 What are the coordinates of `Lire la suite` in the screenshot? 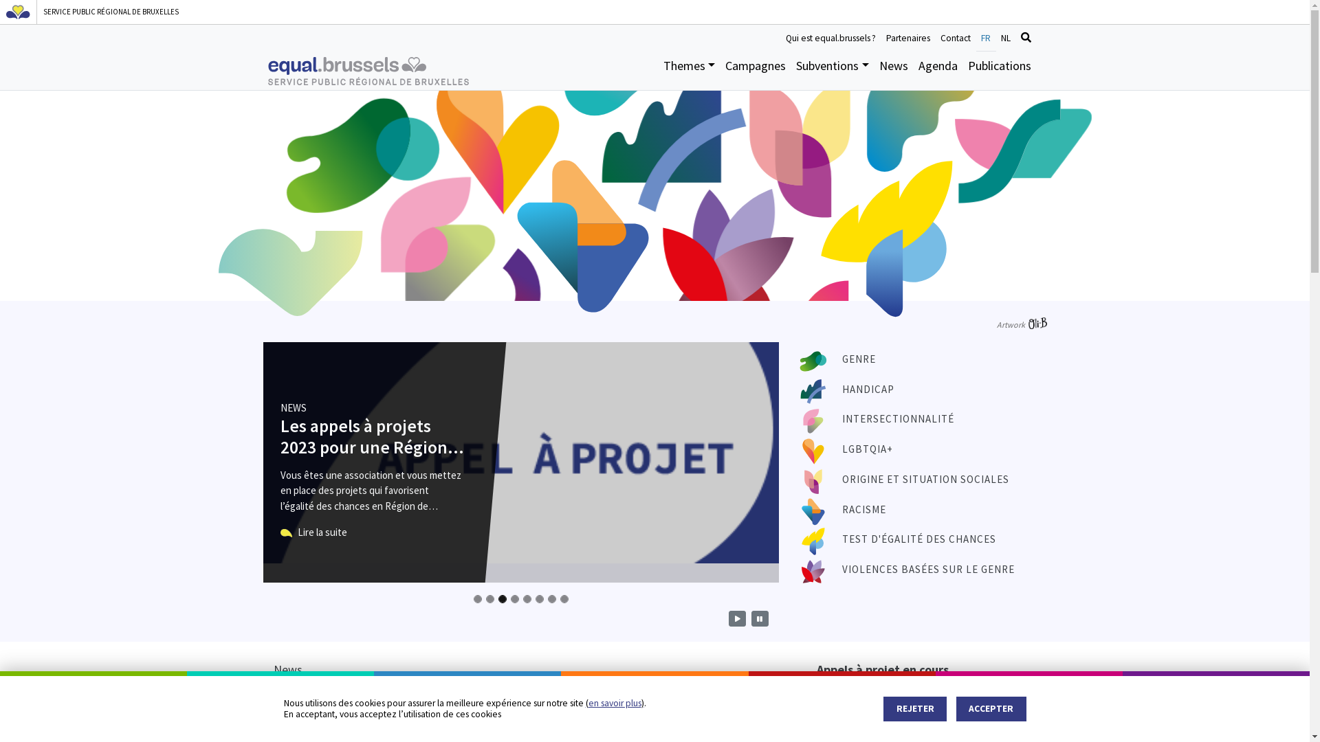 It's located at (313, 533).